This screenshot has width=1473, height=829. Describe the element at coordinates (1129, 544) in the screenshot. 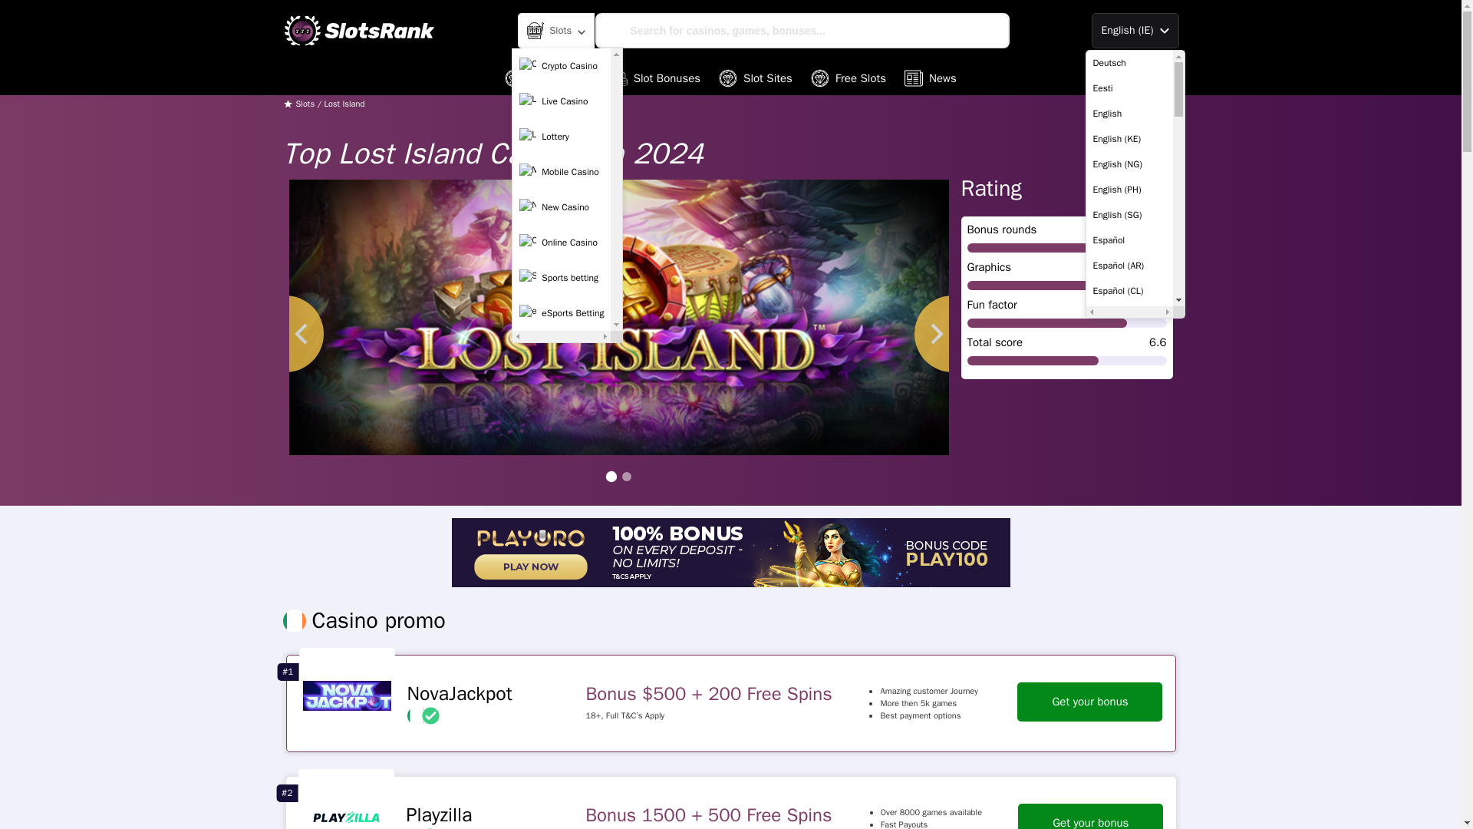

I see `Melayu` at that location.